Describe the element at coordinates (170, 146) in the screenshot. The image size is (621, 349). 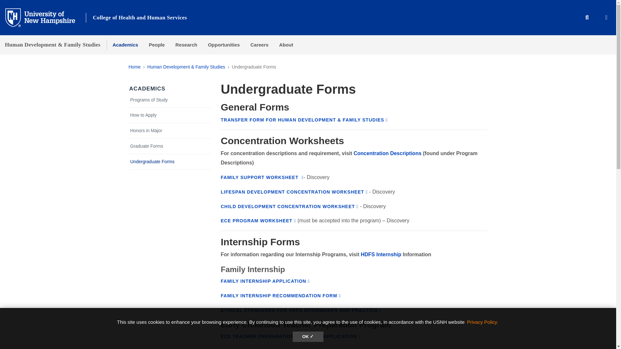
I see `Graduate Forms` at that location.